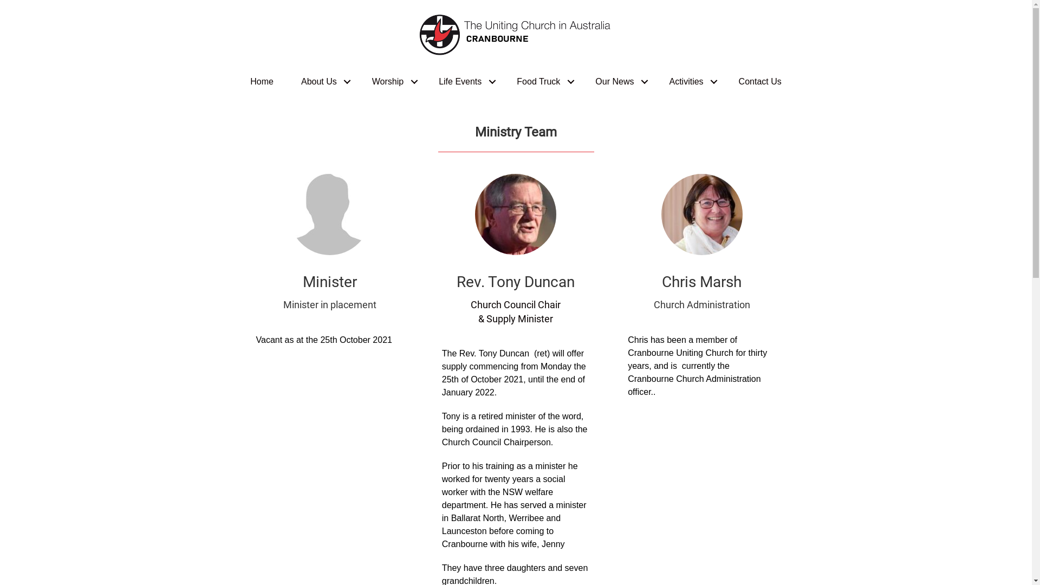 Image resolution: width=1040 pixels, height=585 pixels. Describe the element at coordinates (542, 82) in the screenshot. I see `Food Truck` at that location.